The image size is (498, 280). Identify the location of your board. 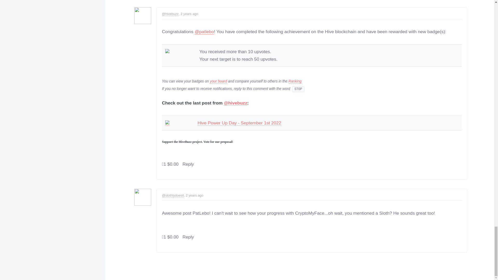
(218, 81).